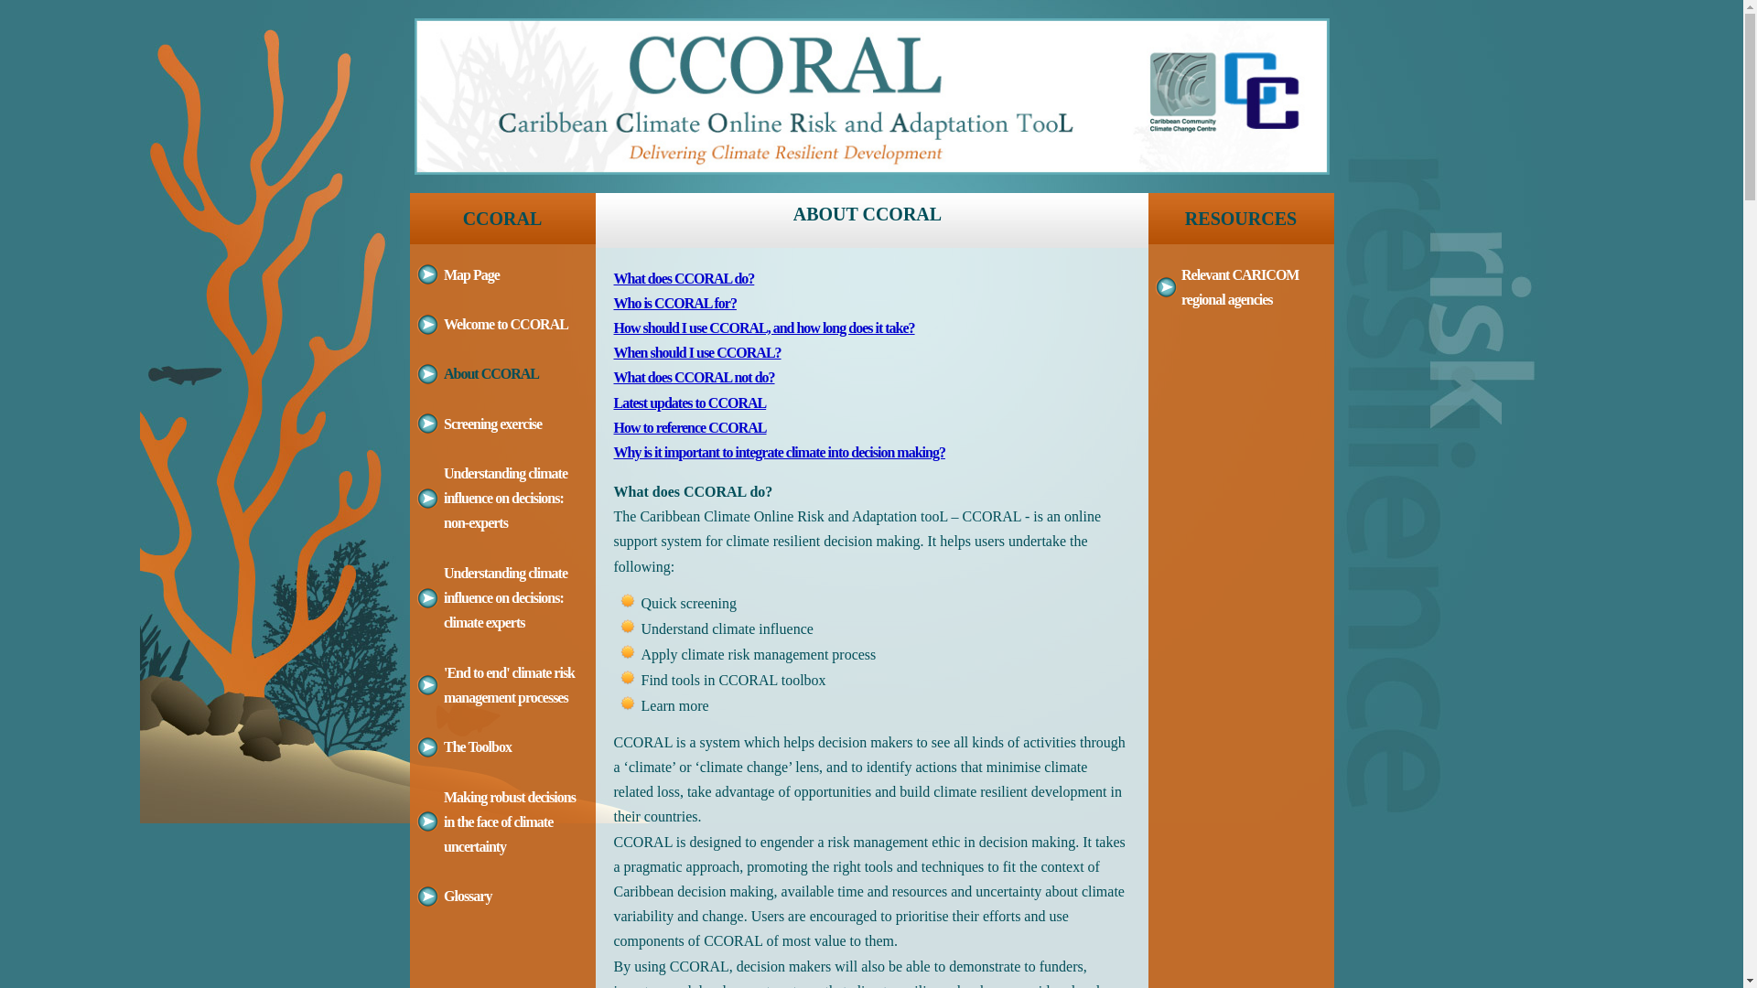 Image resolution: width=1757 pixels, height=988 pixels. Describe the element at coordinates (763, 328) in the screenshot. I see `How should I use CCORAL, and how long does it take?` at that location.